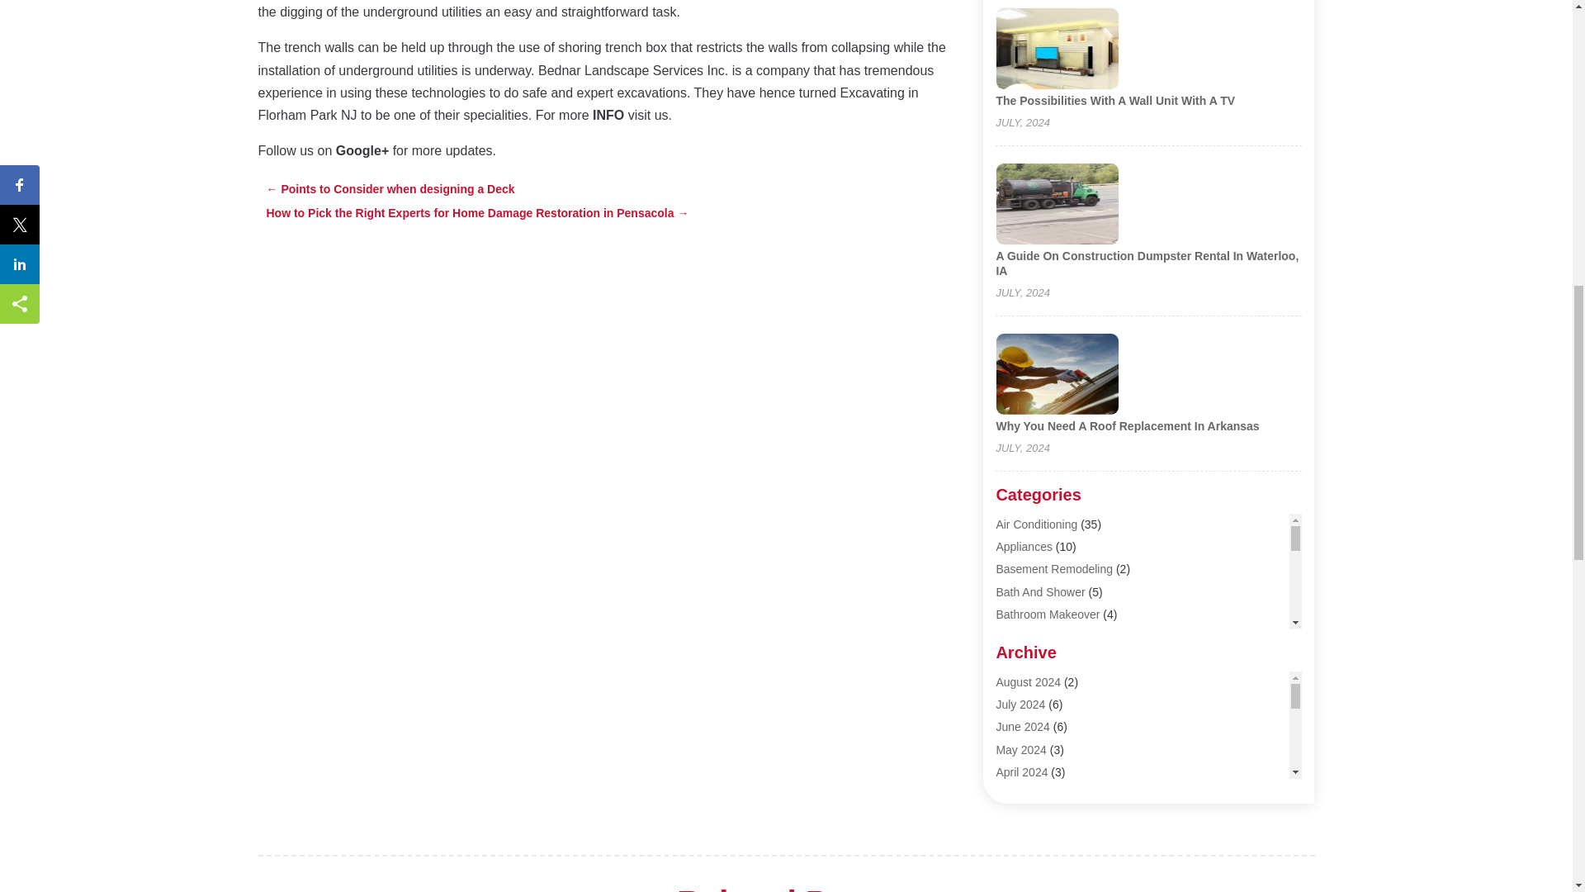 Image resolution: width=1585 pixels, height=892 pixels. Describe the element at coordinates (1036, 524) in the screenshot. I see `Air Conditioning` at that location.